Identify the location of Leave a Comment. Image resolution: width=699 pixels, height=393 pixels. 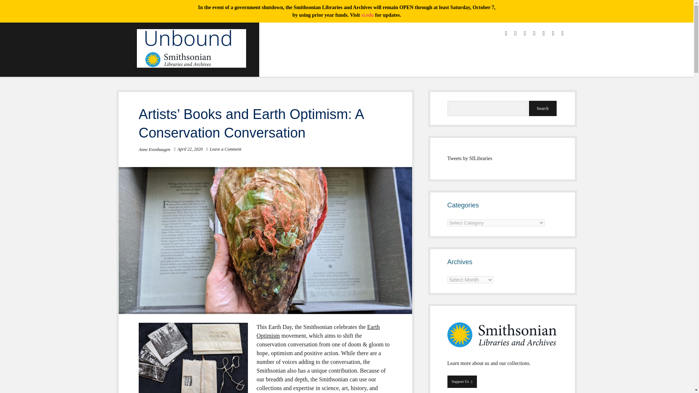
(225, 149).